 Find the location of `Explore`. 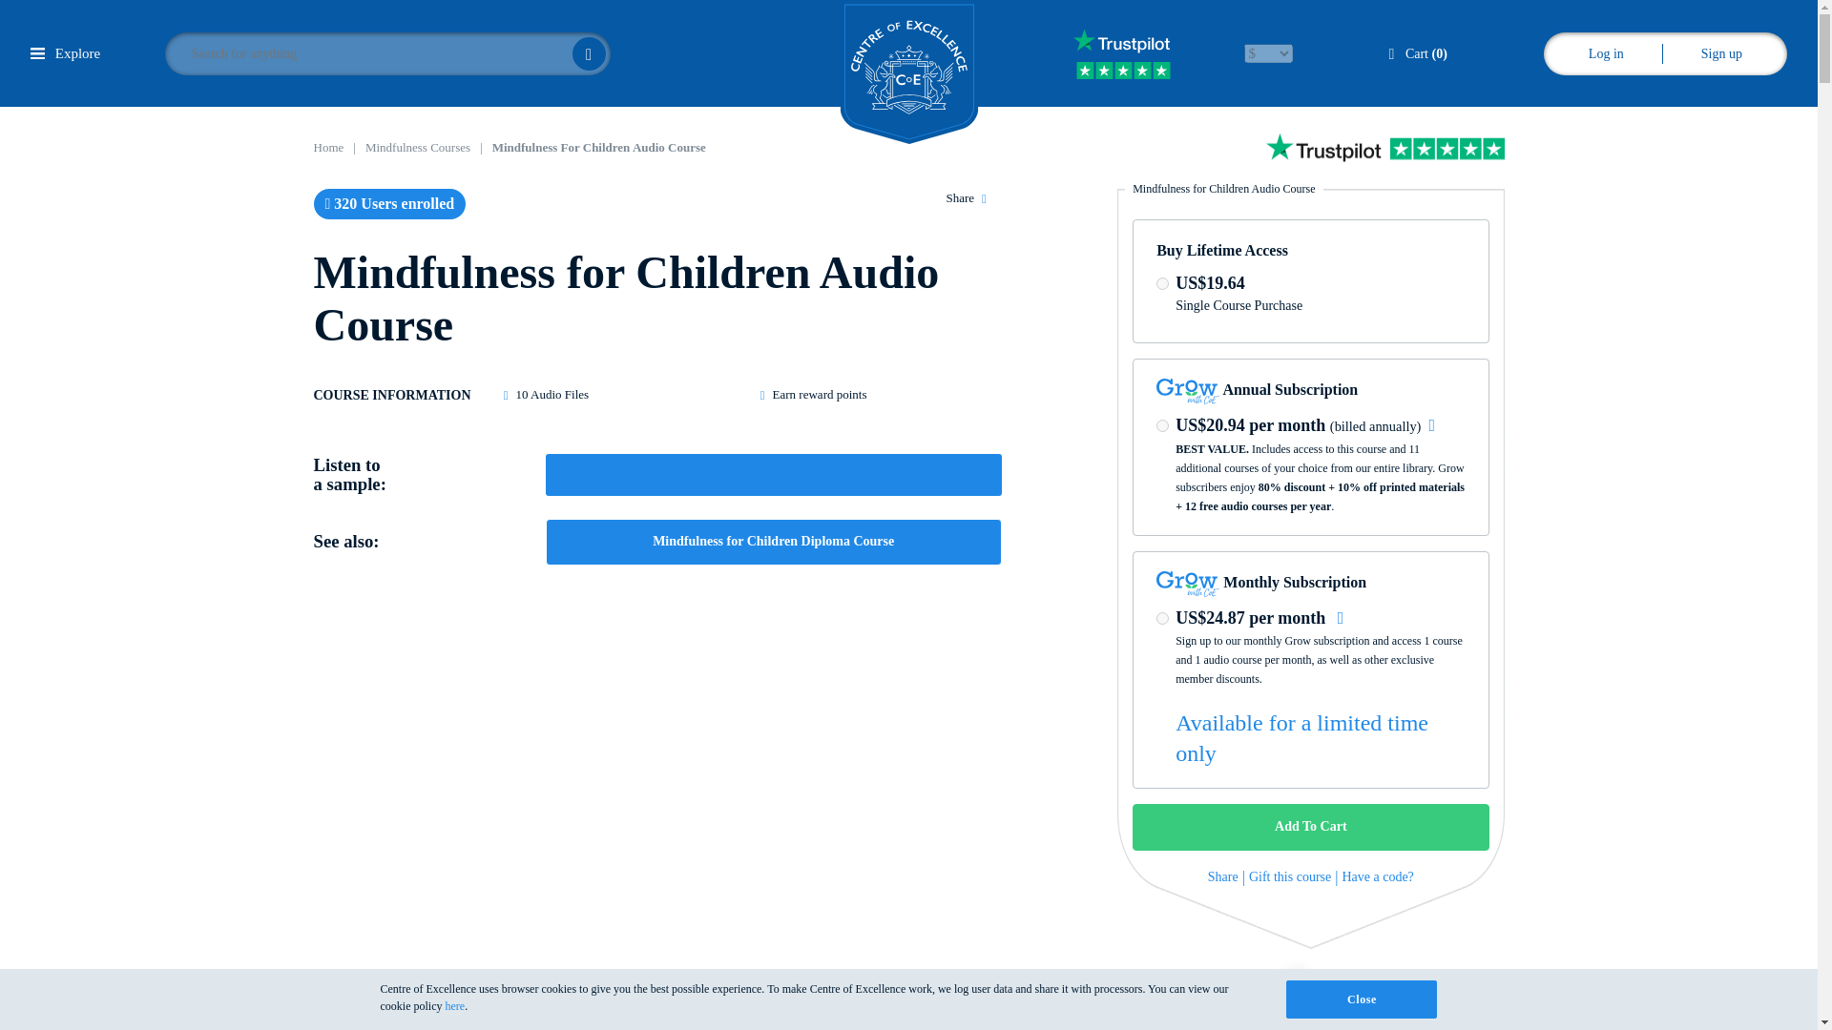

Explore is located at coordinates (65, 52).